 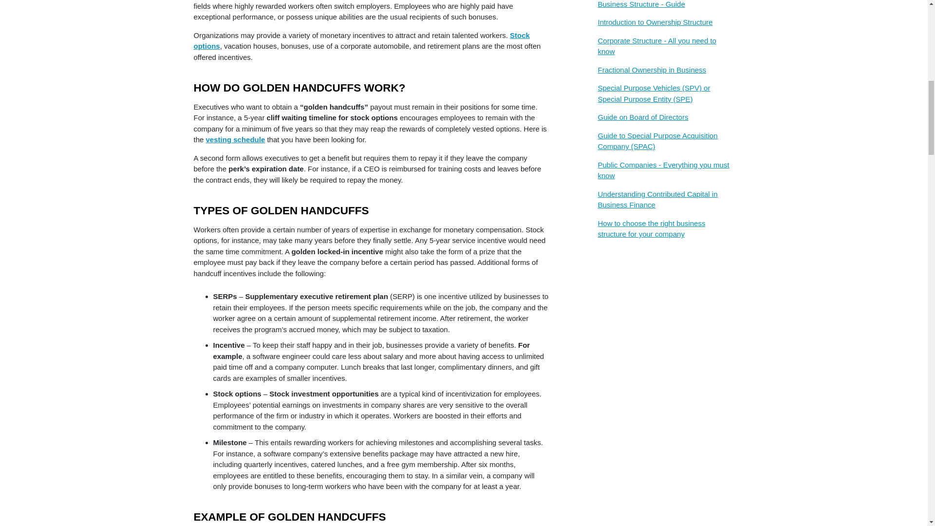 What do you see at coordinates (665, 50) in the screenshot?
I see `Corporate Structure - All you need to know` at bounding box center [665, 50].